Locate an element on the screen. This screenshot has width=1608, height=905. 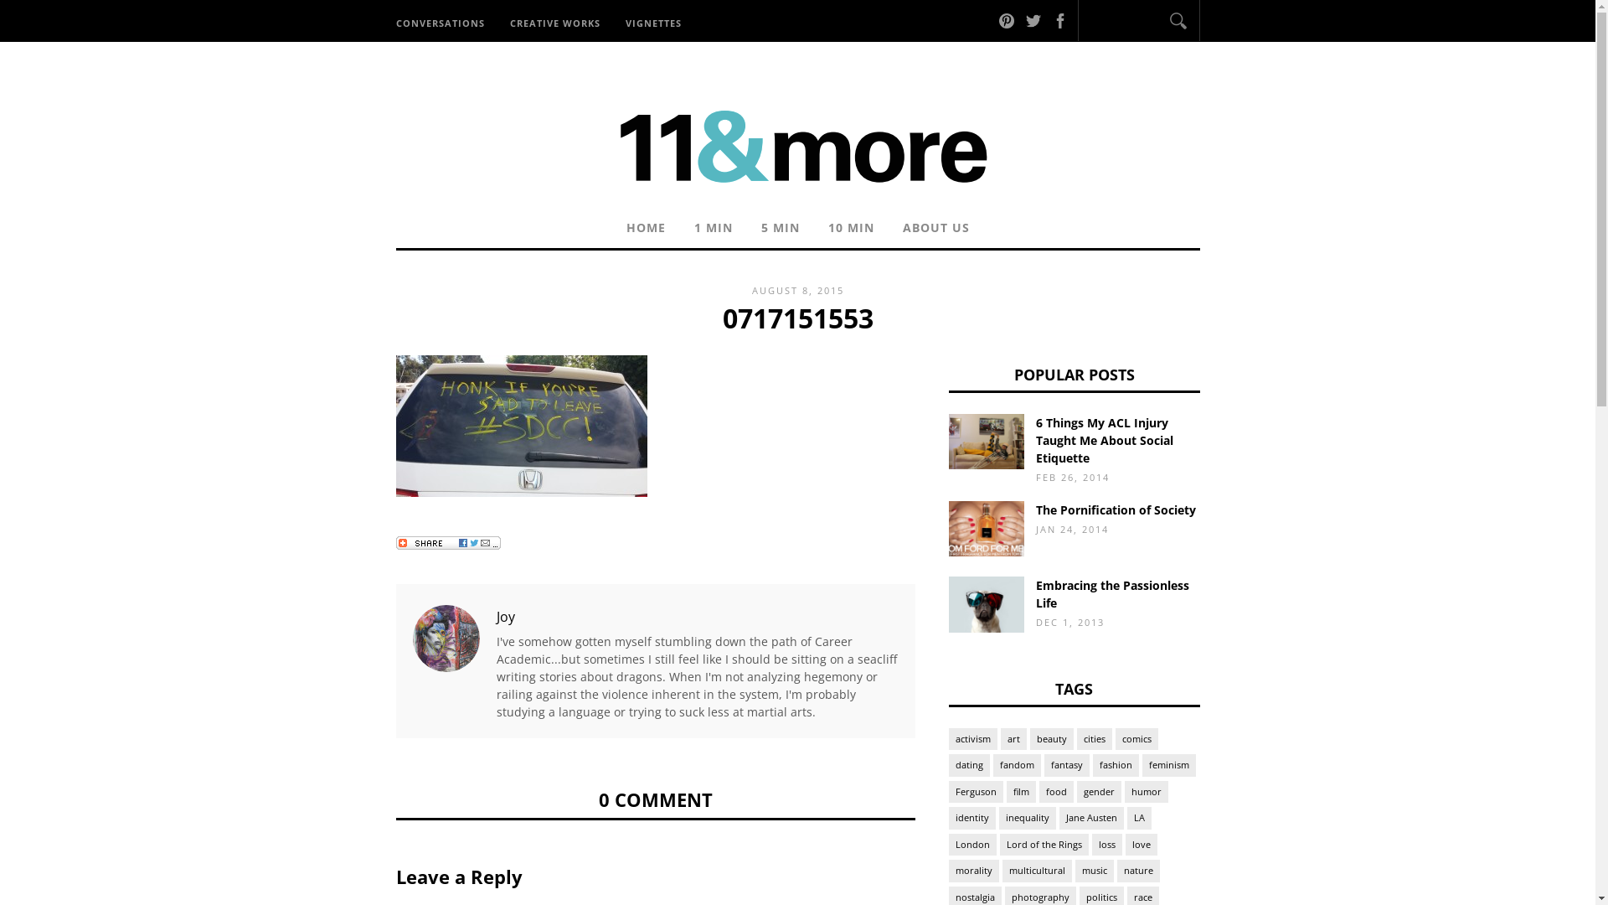
comics is located at coordinates (1137, 739).